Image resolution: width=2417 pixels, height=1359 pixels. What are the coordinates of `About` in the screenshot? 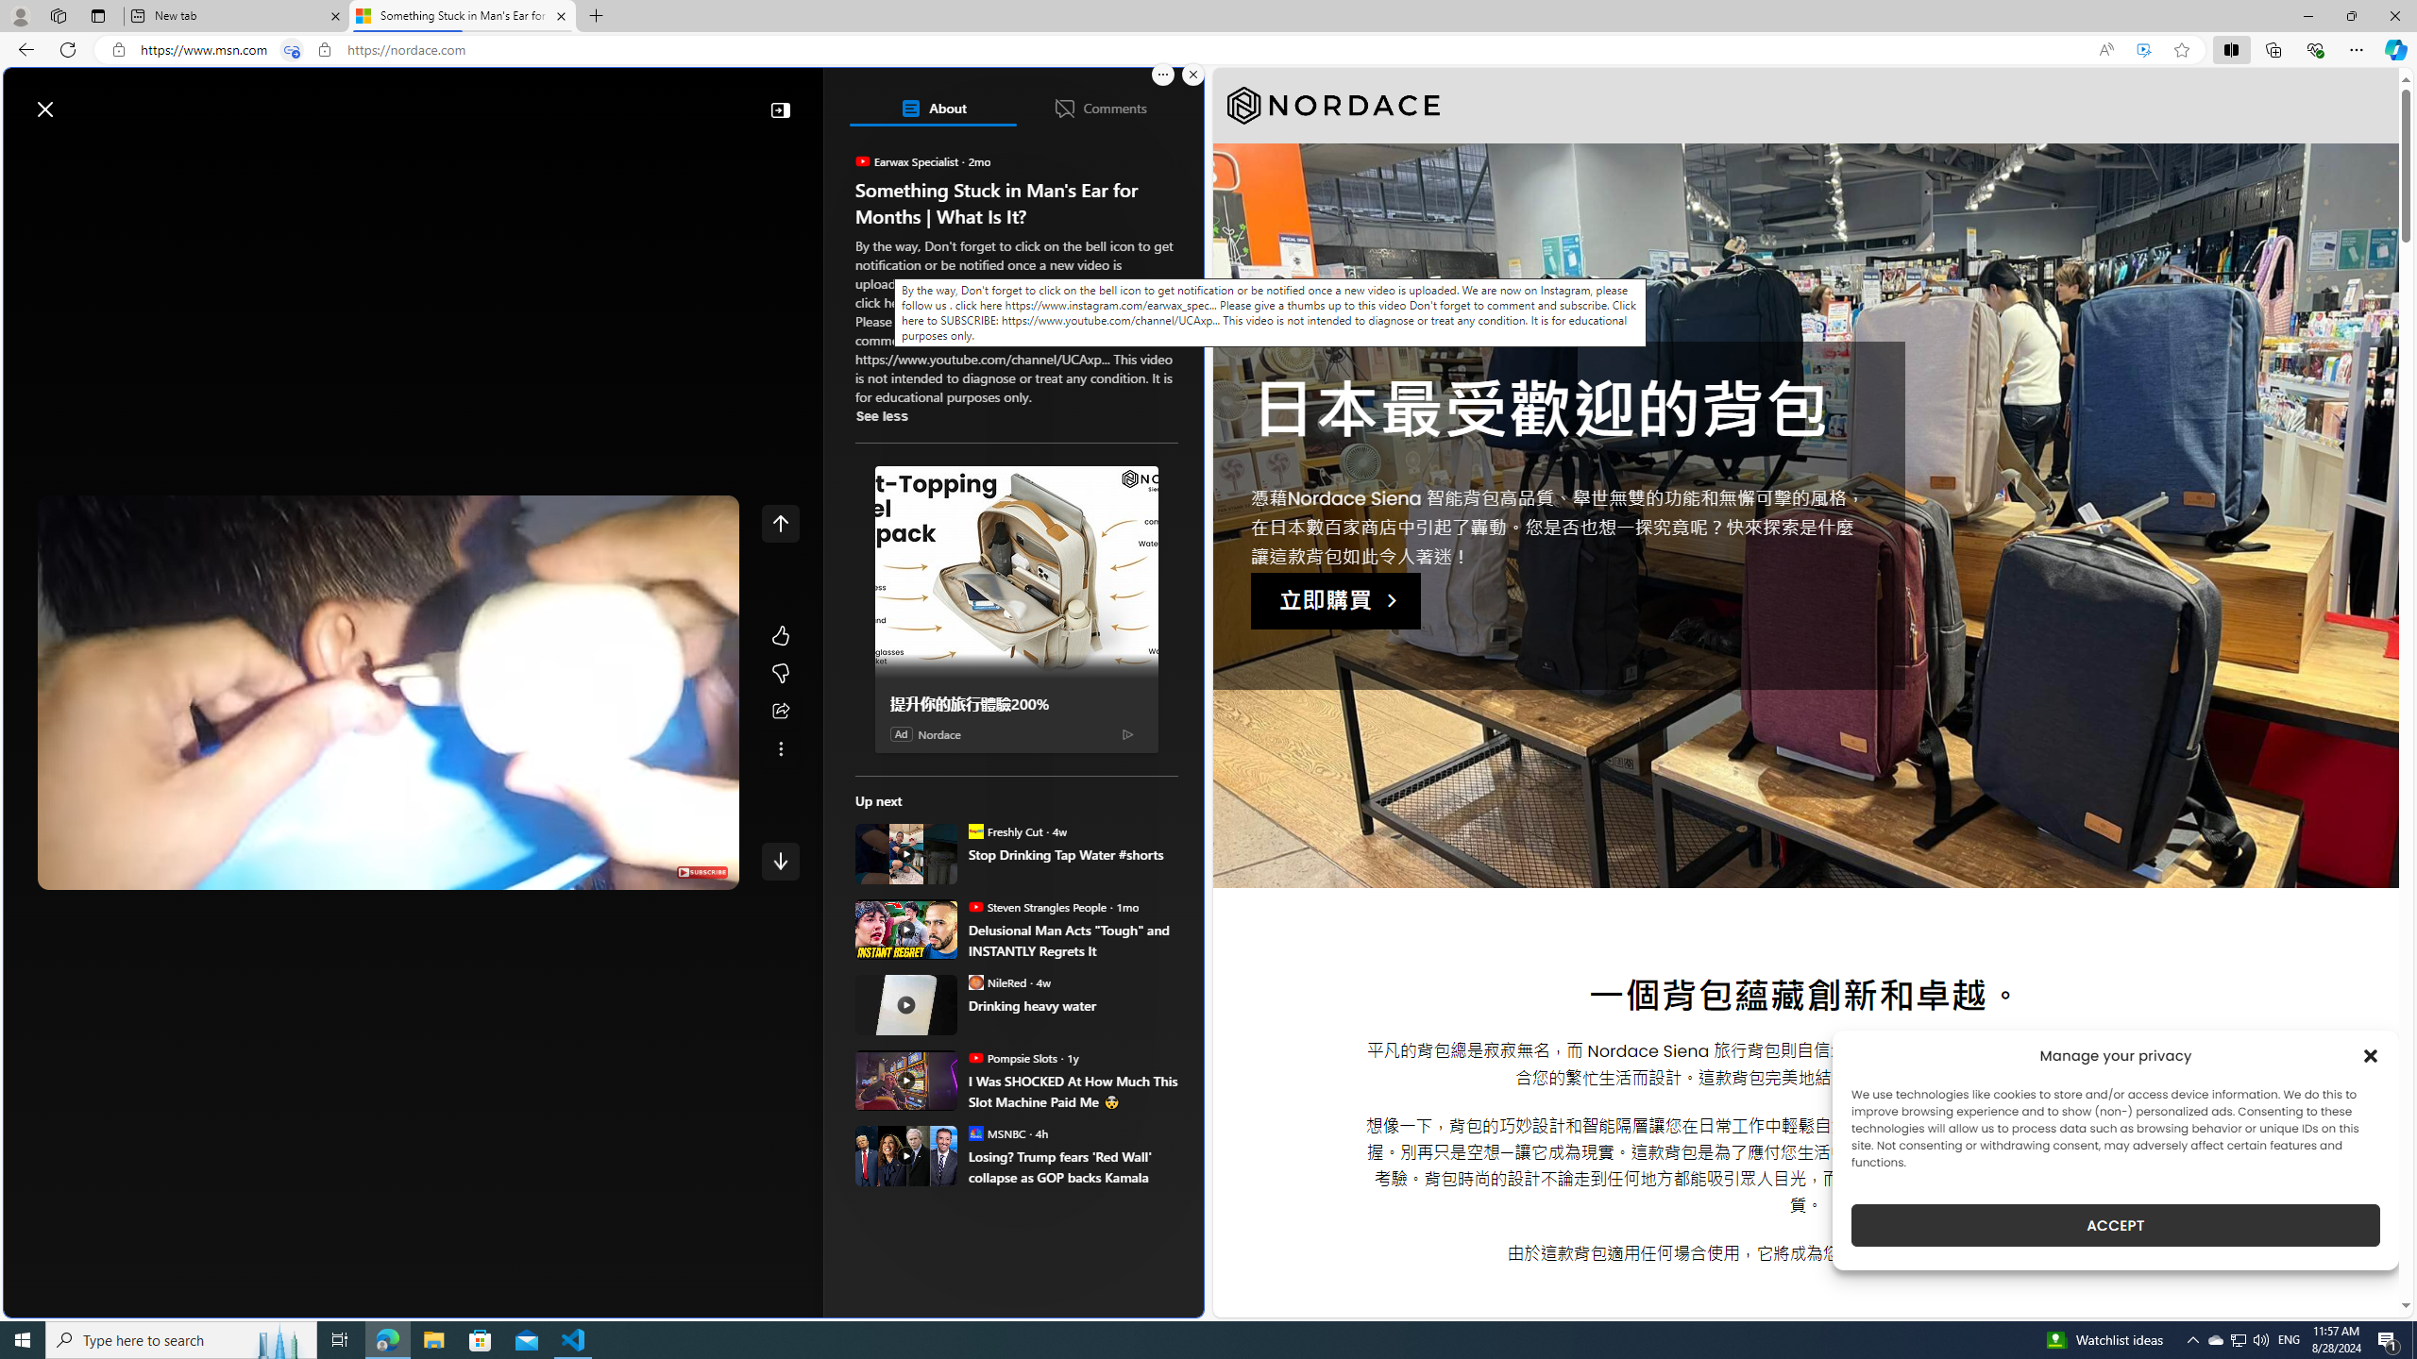 It's located at (933, 108).